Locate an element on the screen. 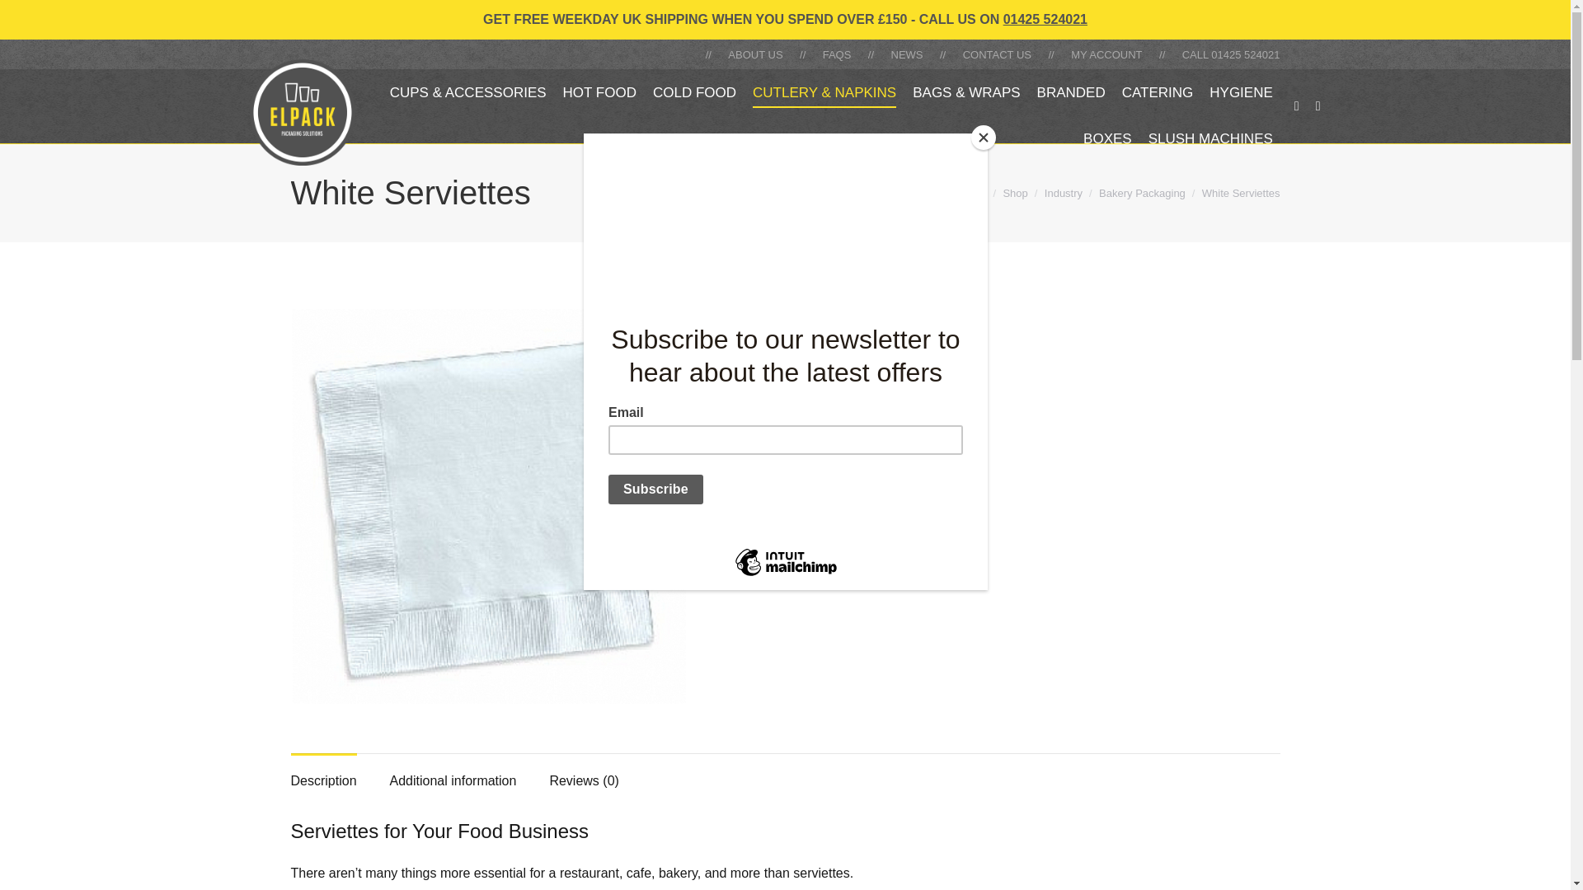 The width and height of the screenshot is (1583, 890). HOT FOOD is located at coordinates (599, 92).